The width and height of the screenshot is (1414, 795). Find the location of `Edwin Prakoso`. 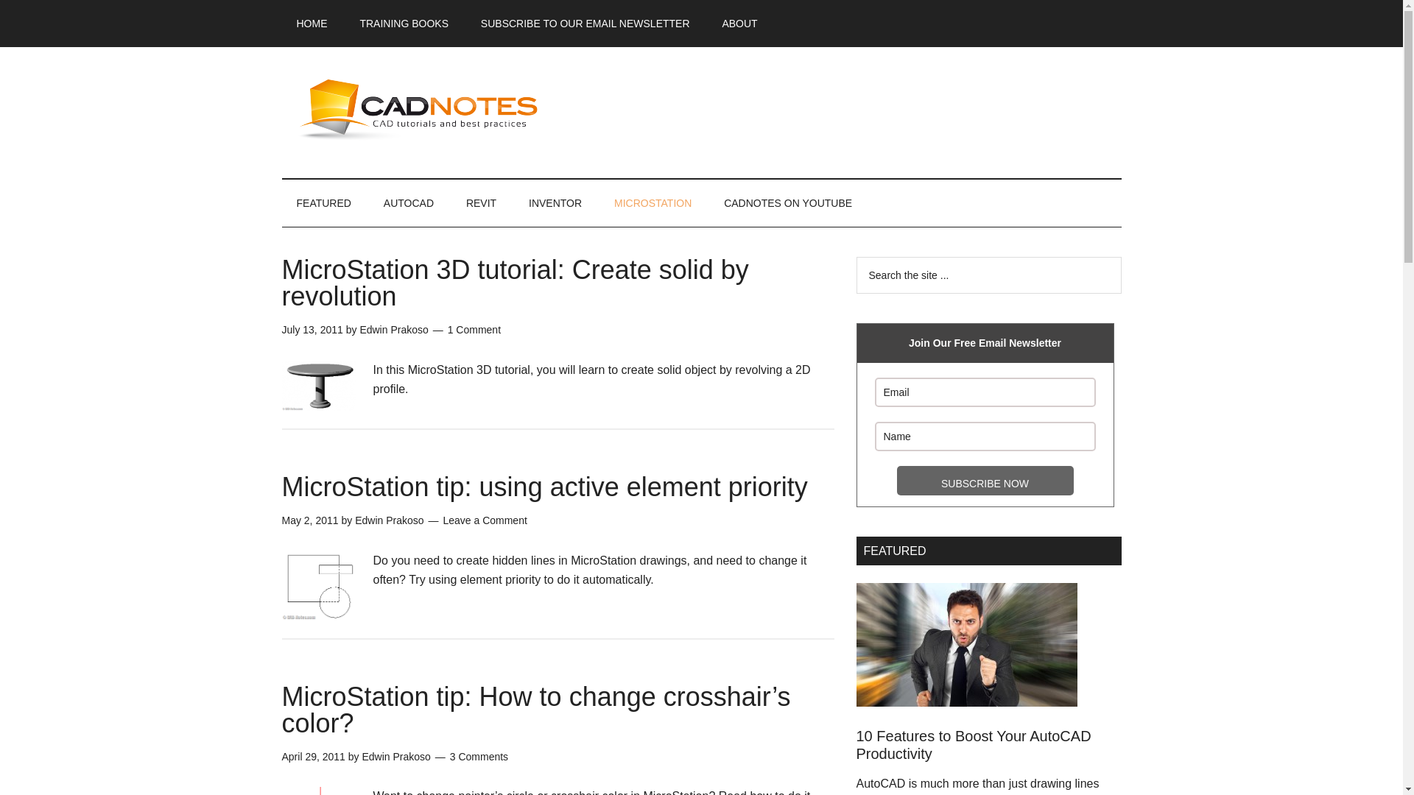

Edwin Prakoso is located at coordinates (395, 756).